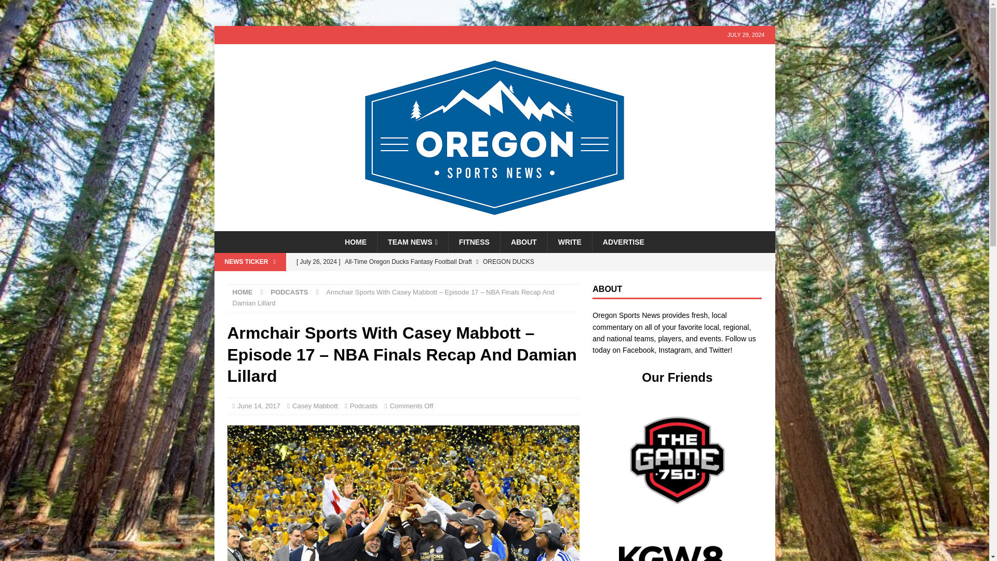  I want to click on FITNESS, so click(474, 242).